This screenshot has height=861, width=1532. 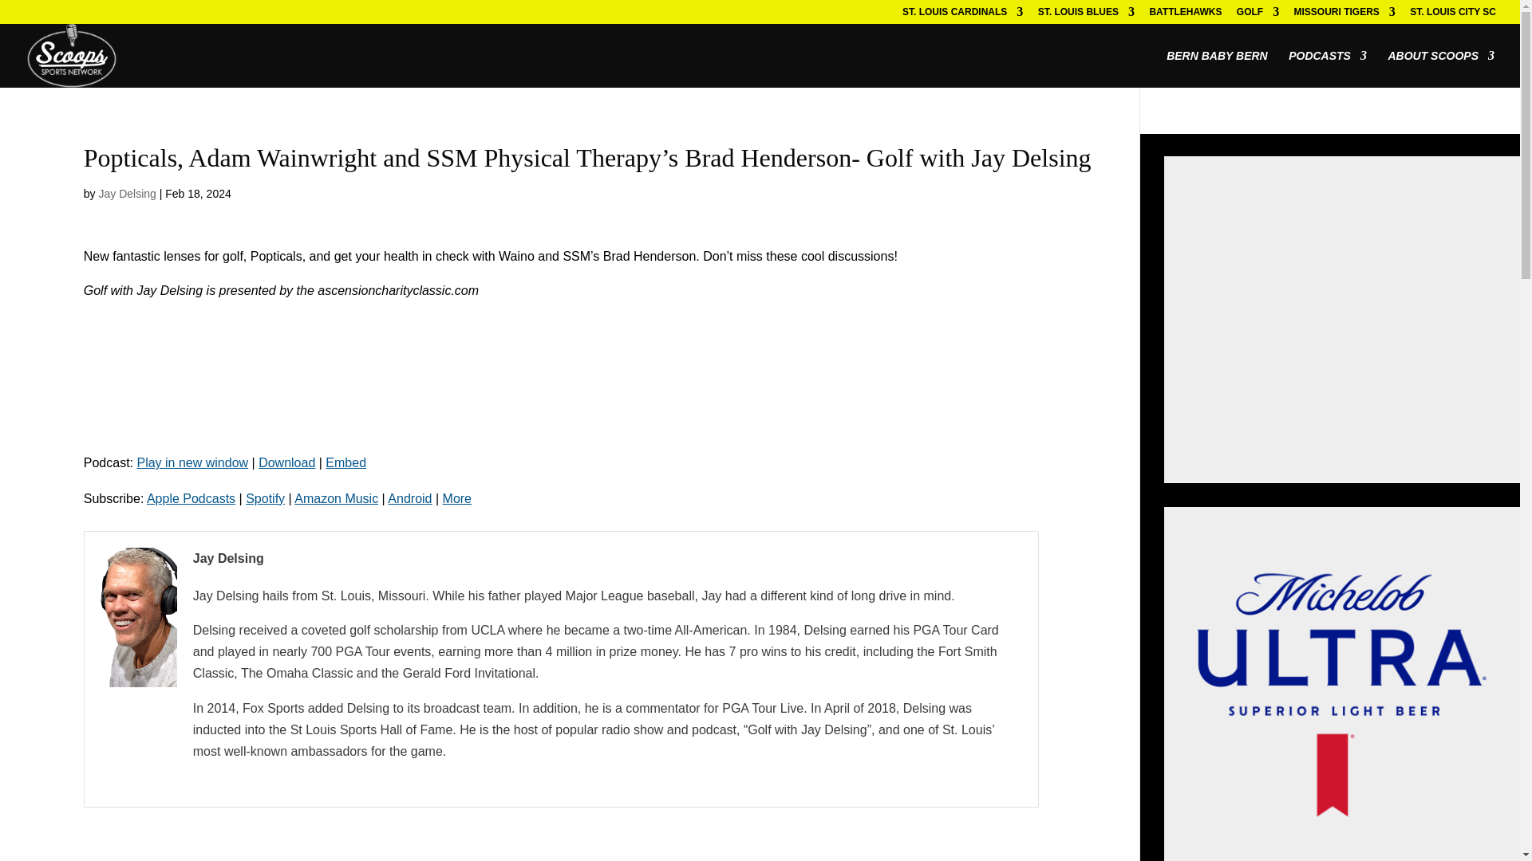 I want to click on ST. LOUIS CARDINALS, so click(x=962, y=15).